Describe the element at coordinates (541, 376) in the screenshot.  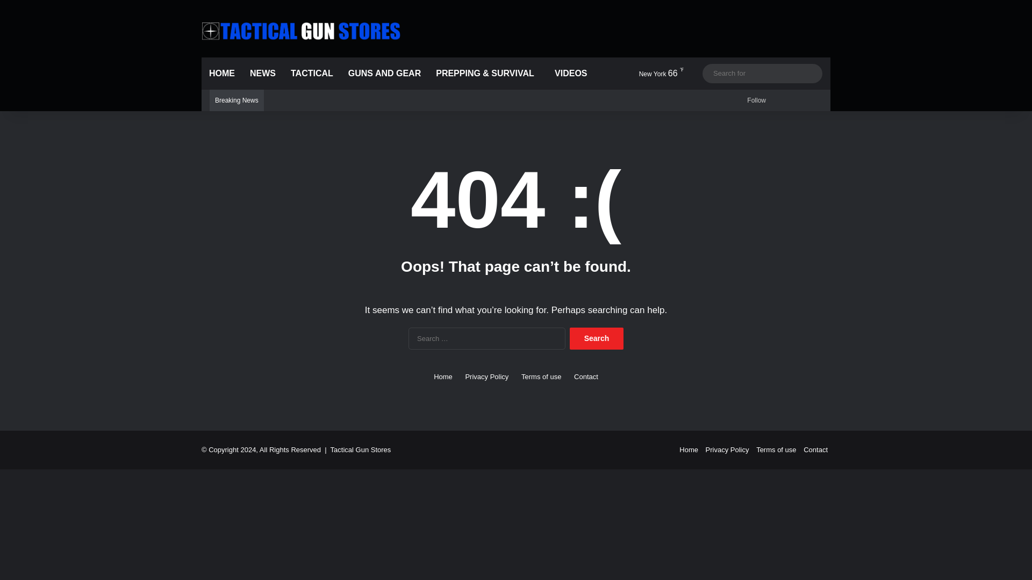
I see `Terms of use` at that location.